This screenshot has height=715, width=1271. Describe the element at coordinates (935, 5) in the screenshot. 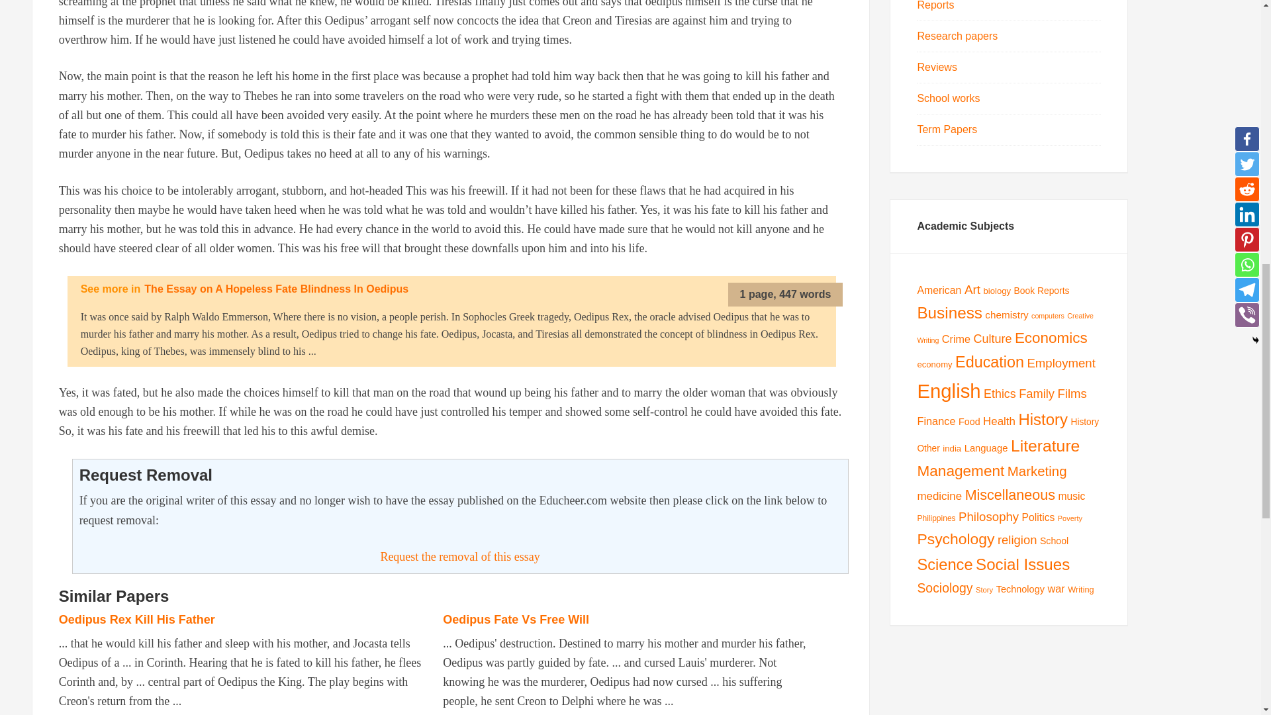

I see `Reports` at that location.